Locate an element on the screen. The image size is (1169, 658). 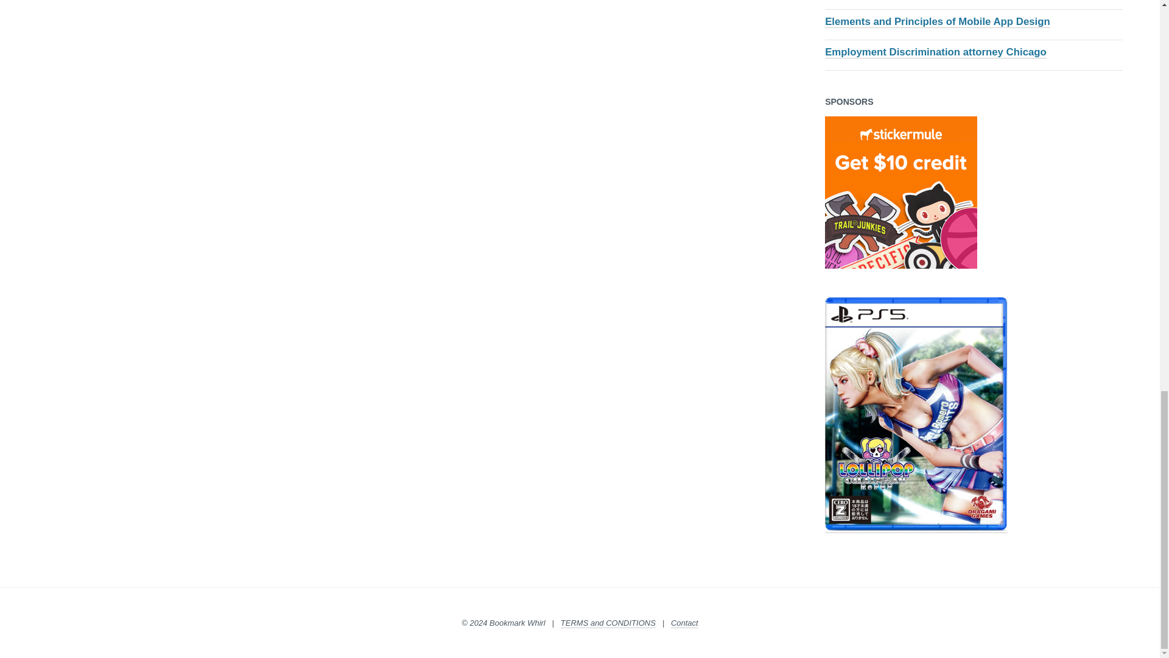
Elements and Principles of Mobile App Design is located at coordinates (938, 22).